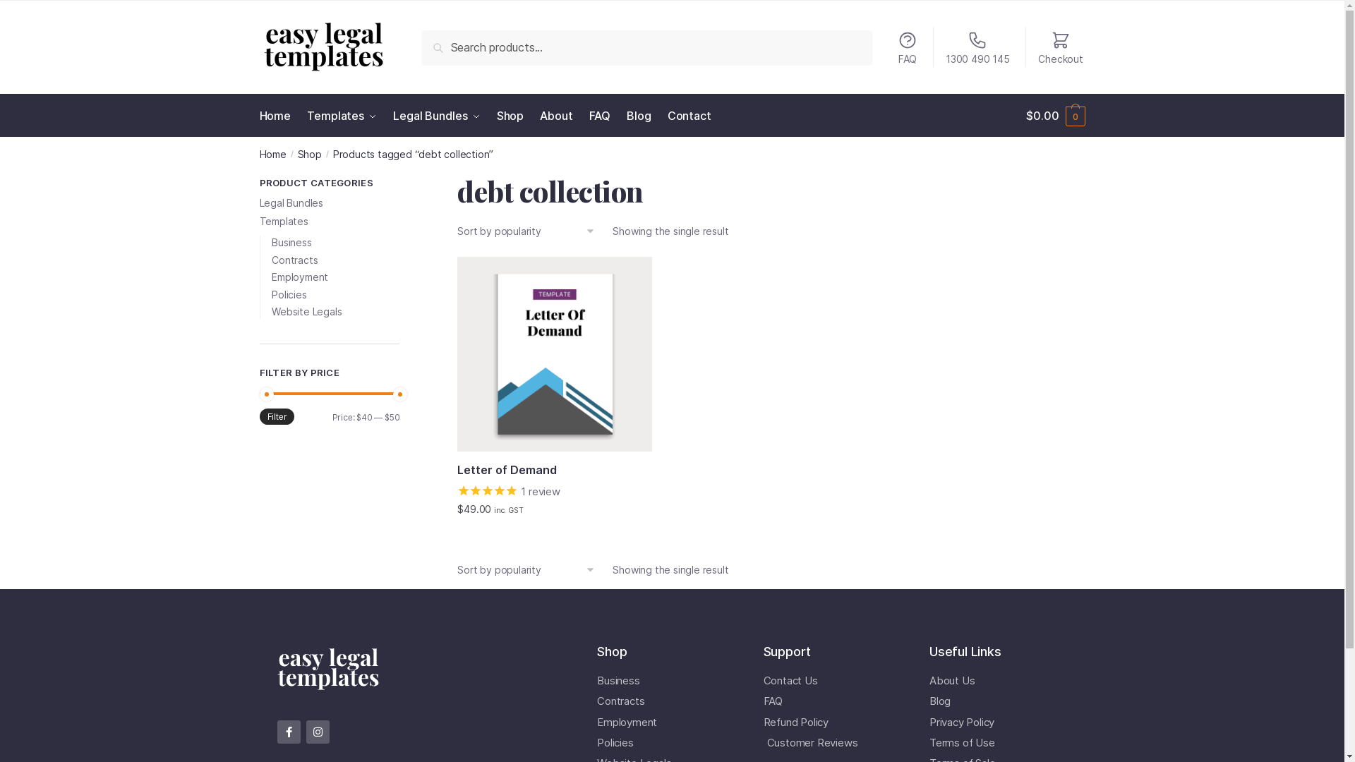 The height and width of the screenshot is (762, 1355). I want to click on FAQ, so click(908, 47).